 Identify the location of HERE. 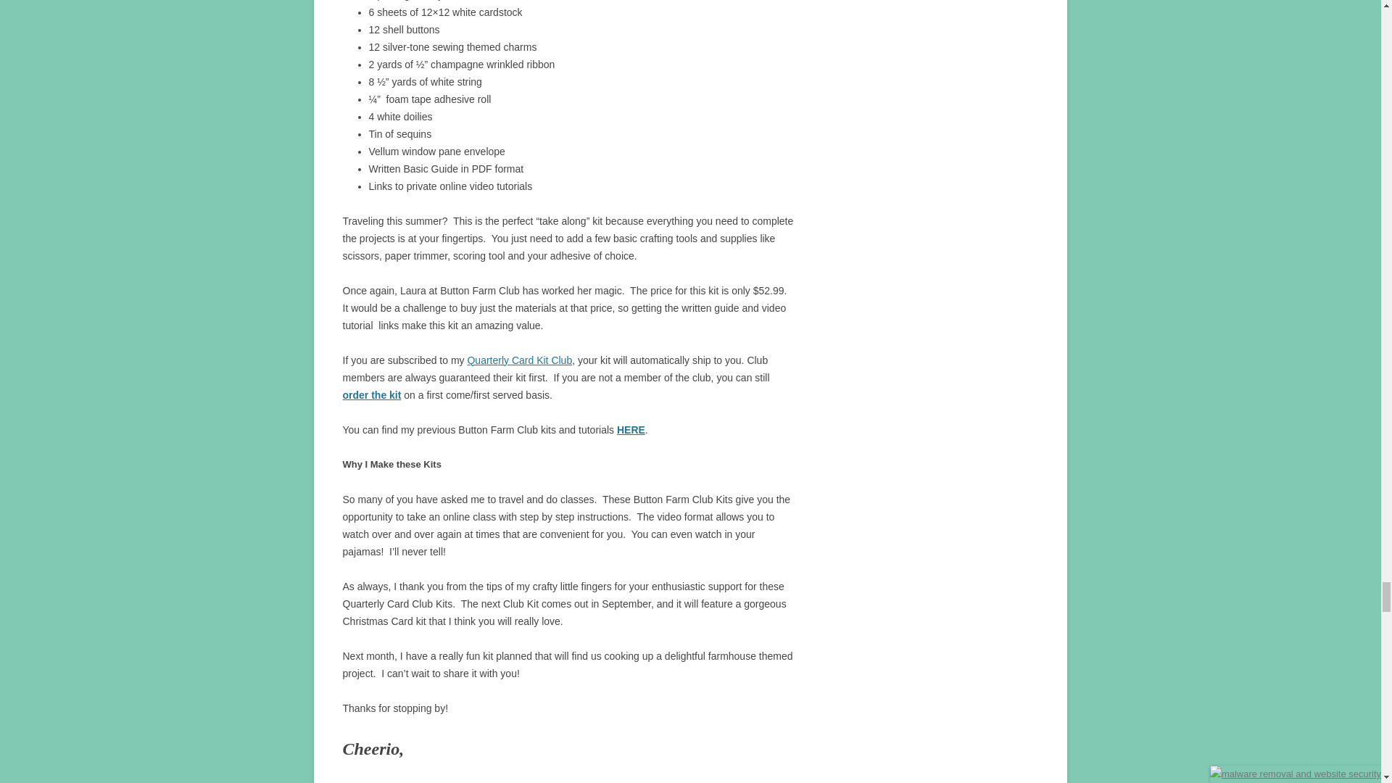
(631, 429).